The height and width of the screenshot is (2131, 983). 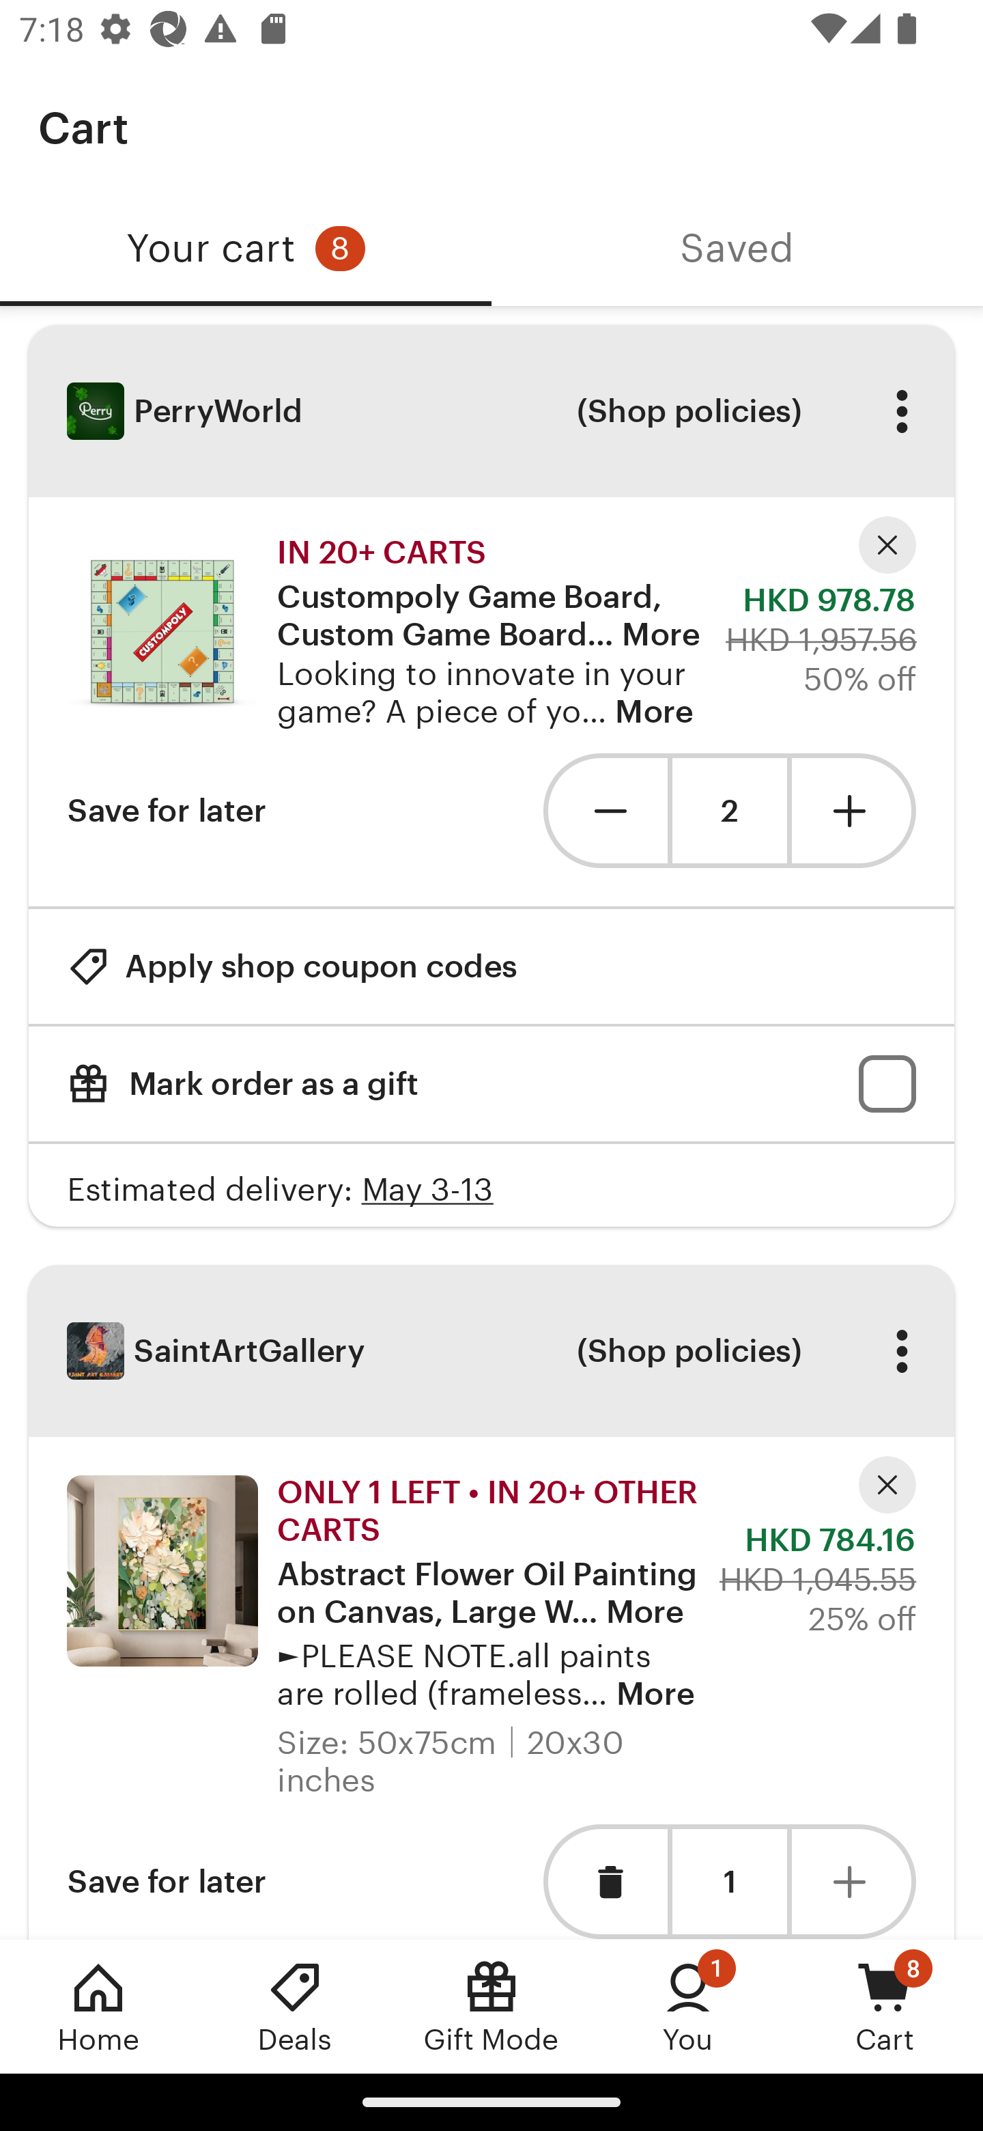 I want to click on 2, so click(x=729, y=811).